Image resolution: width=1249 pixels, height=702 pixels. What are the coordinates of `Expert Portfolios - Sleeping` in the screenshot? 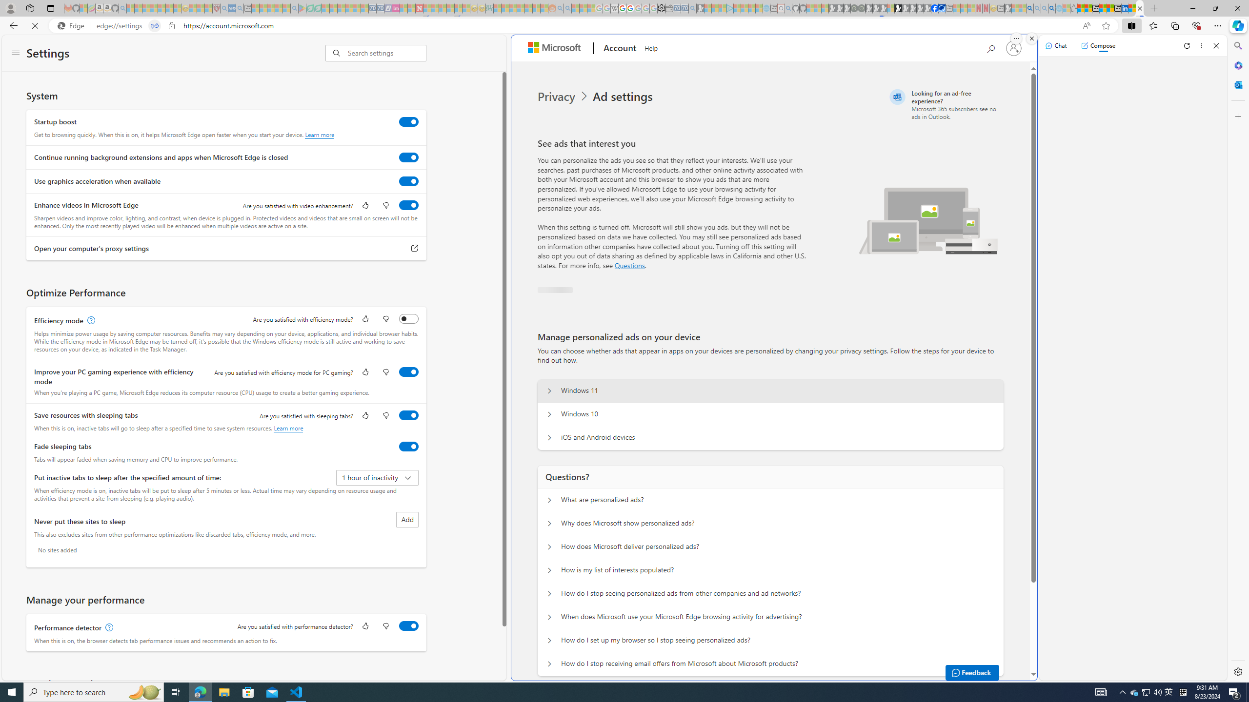 It's located at (521, 8).